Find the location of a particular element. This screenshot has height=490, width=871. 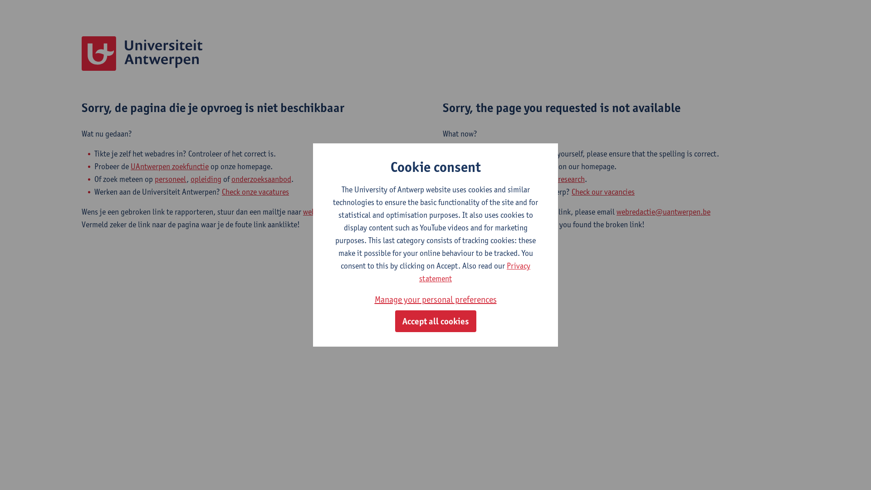

webredactie@uantwerpen.be is located at coordinates (350, 212).